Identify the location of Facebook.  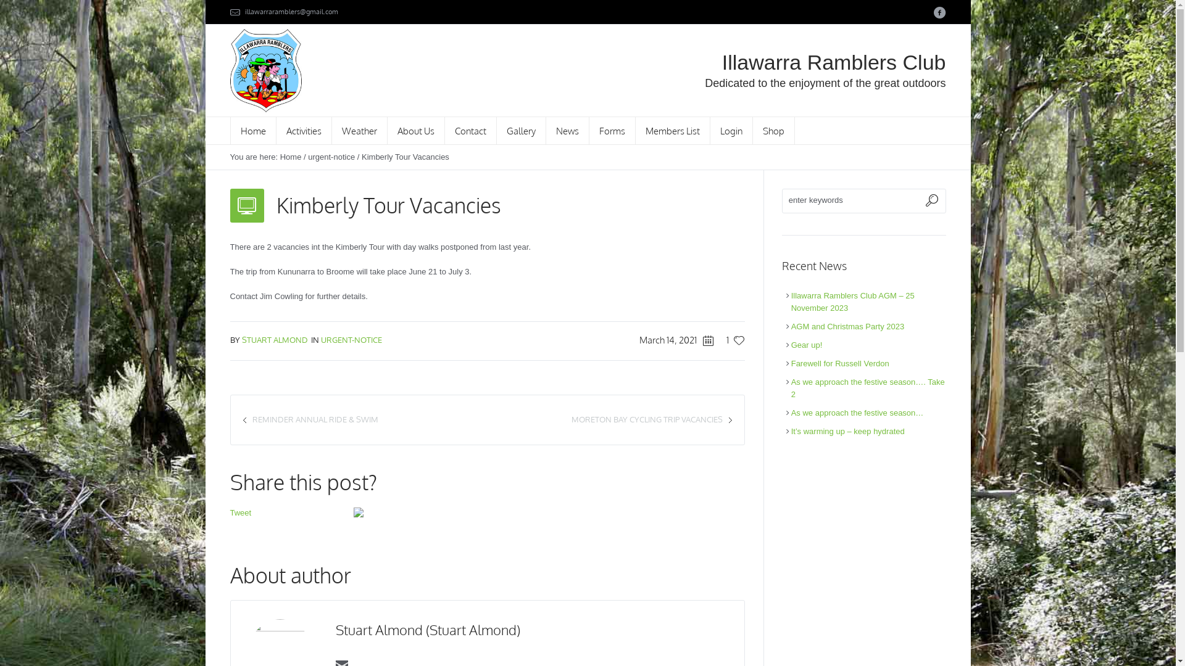
(939, 12).